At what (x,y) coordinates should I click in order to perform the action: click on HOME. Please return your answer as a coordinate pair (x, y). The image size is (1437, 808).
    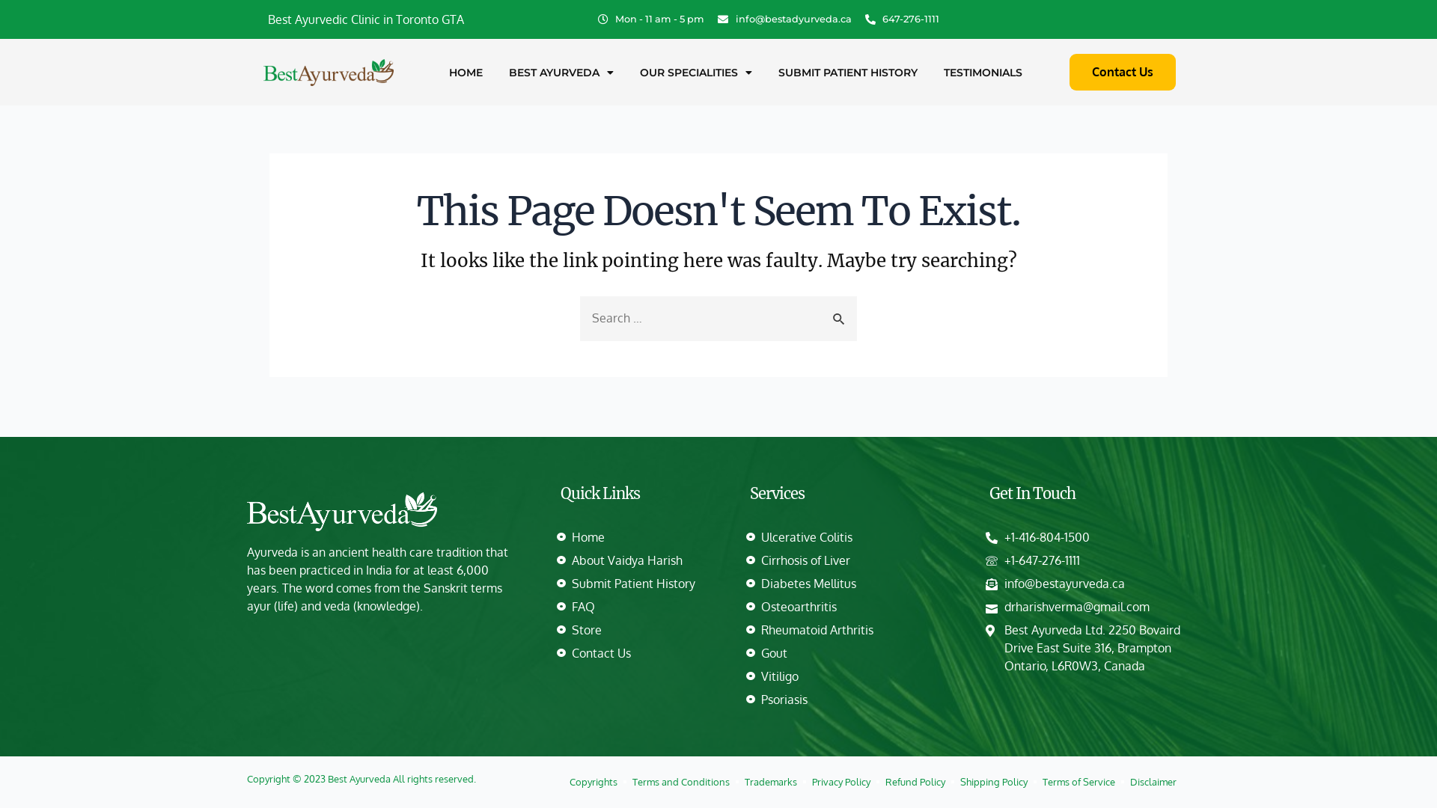
    Looking at the image, I should click on (466, 73).